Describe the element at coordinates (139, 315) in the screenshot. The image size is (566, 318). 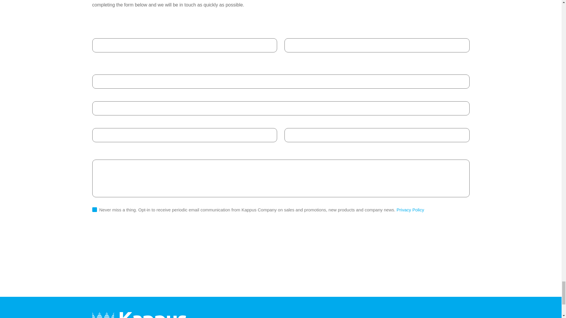
I see `Kappus Logo` at that location.